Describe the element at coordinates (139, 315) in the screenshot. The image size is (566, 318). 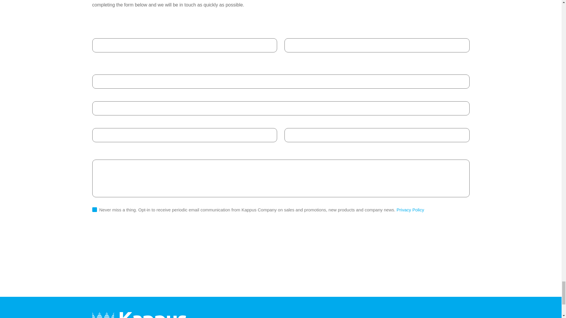
I see `Kappus Logo` at that location.